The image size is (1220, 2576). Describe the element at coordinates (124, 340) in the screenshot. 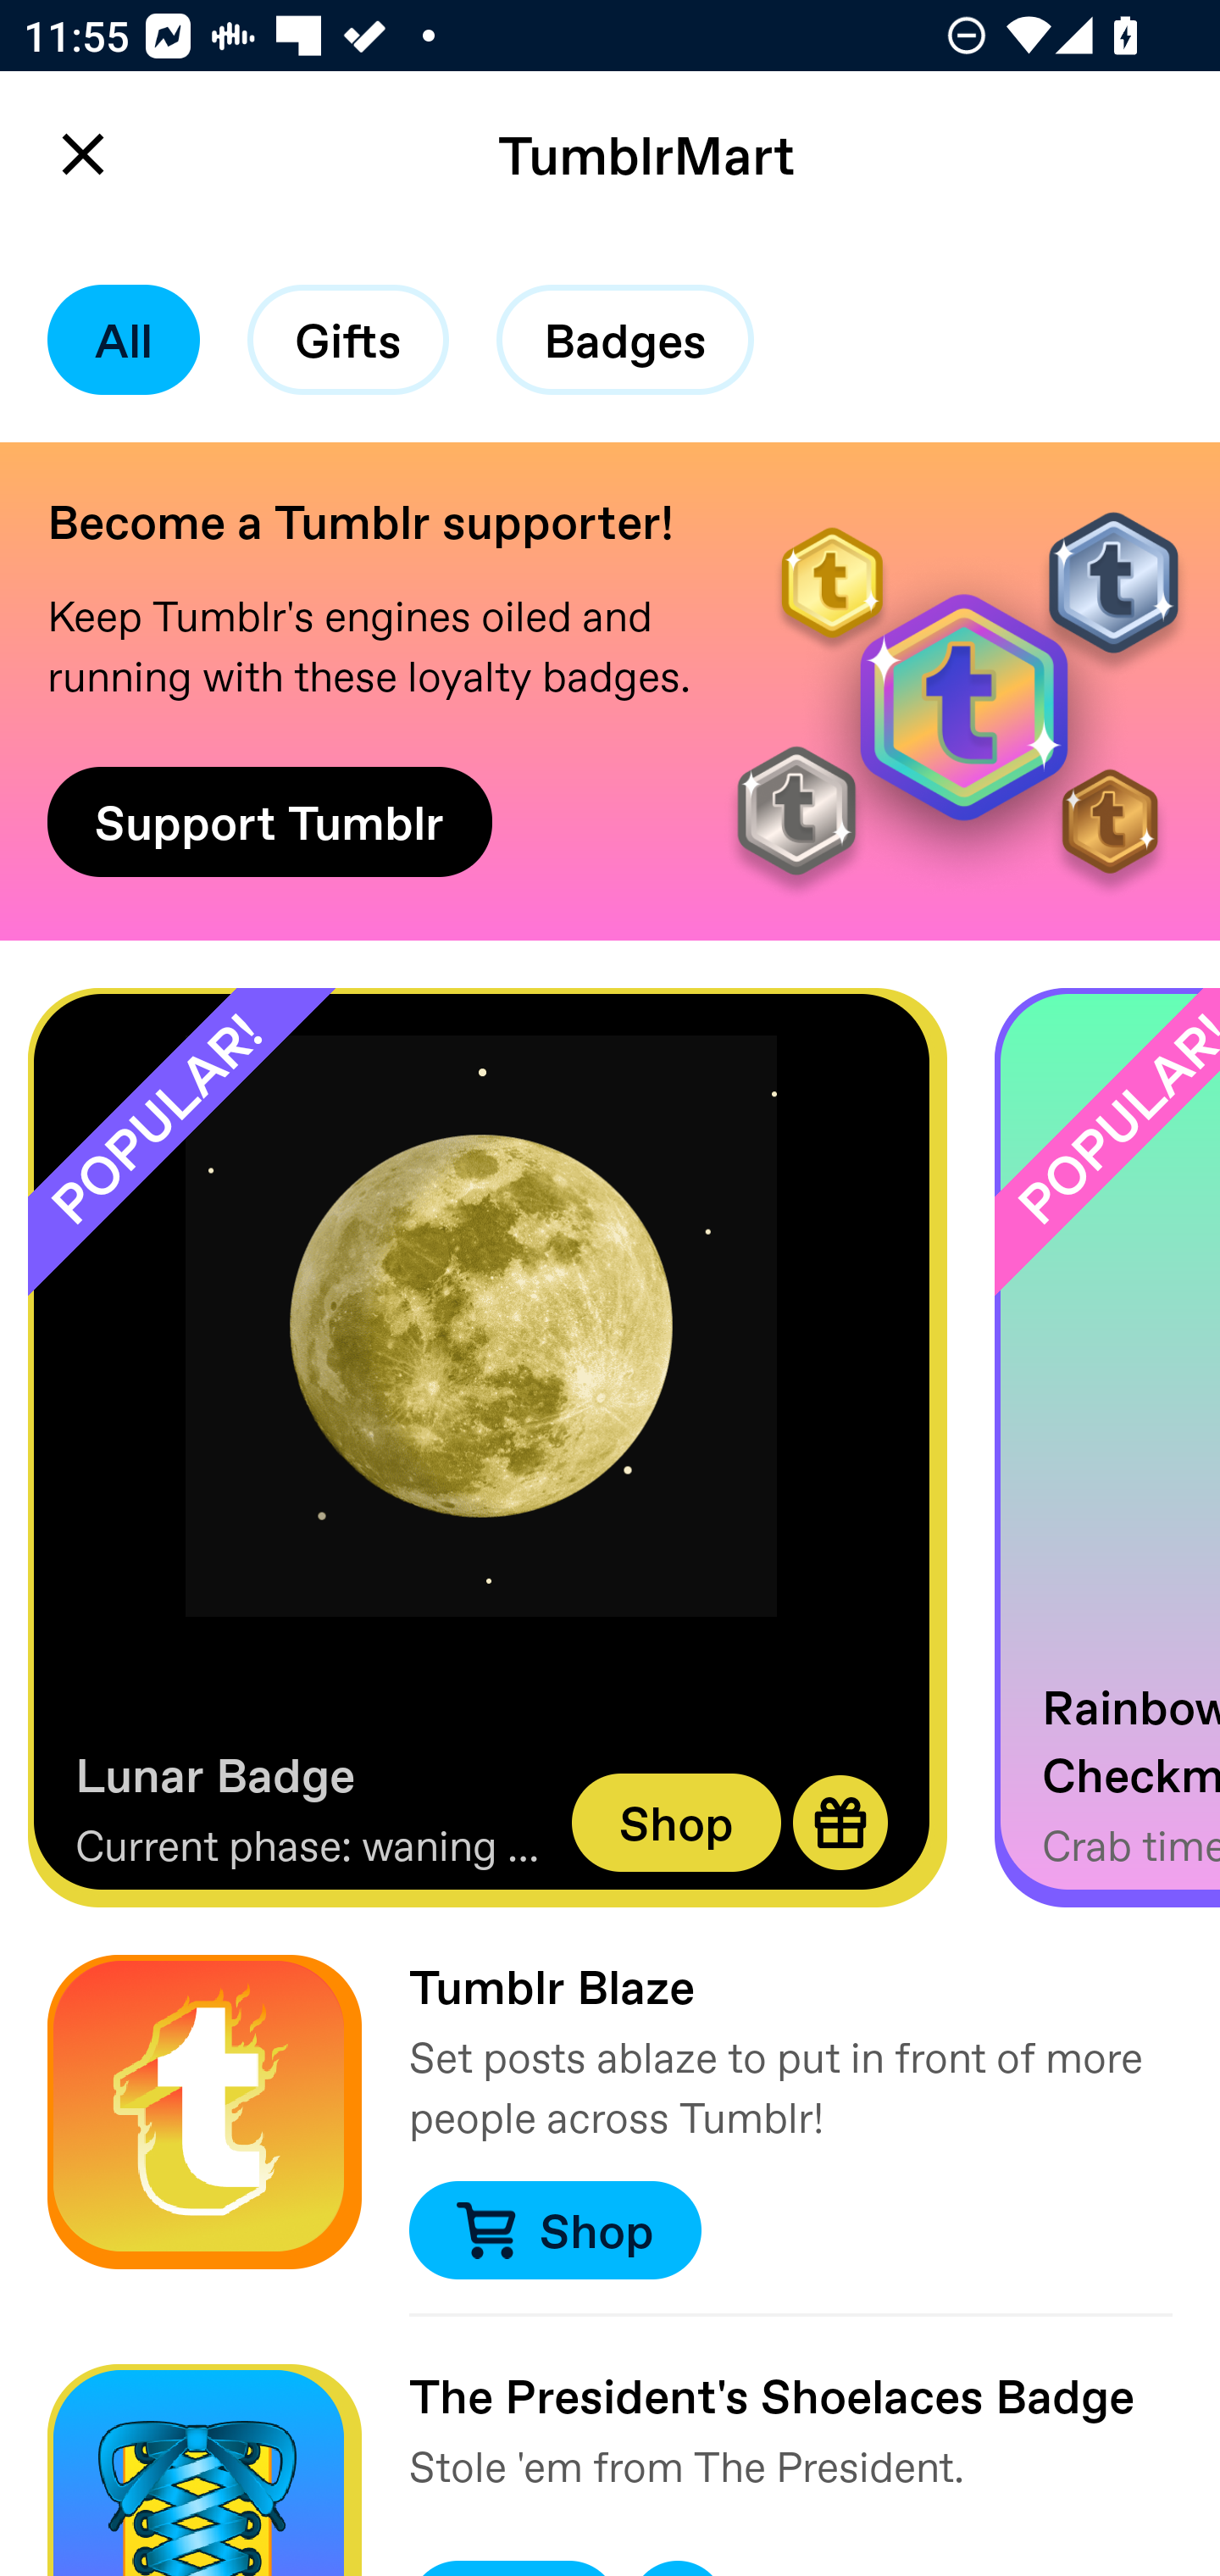

I see `All` at that location.